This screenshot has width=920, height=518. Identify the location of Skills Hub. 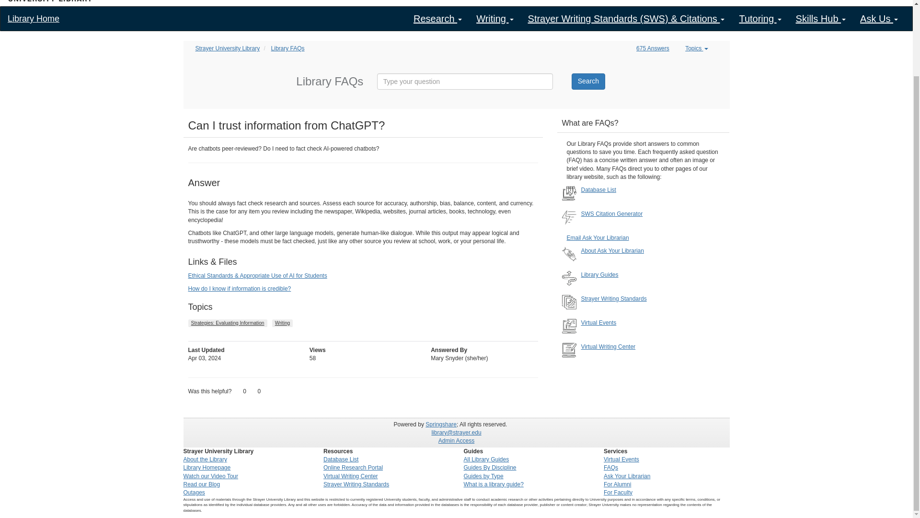
(820, 18).